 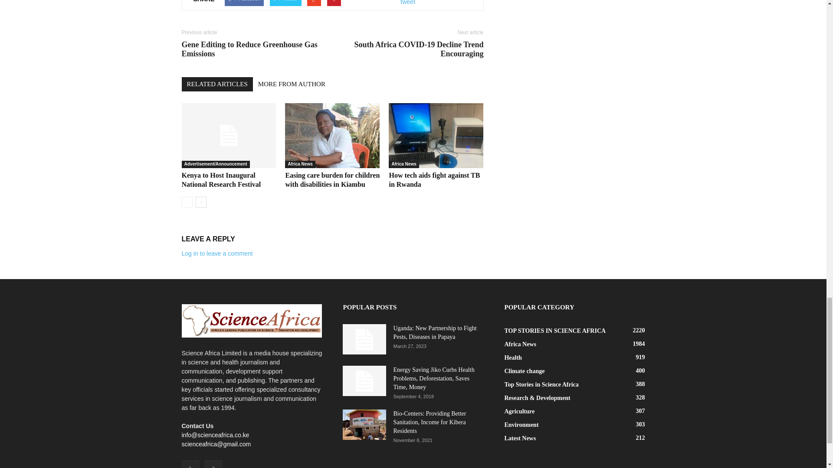 What do you see at coordinates (434, 180) in the screenshot?
I see `How tech aids fight against TB in Rwanda` at bounding box center [434, 180].